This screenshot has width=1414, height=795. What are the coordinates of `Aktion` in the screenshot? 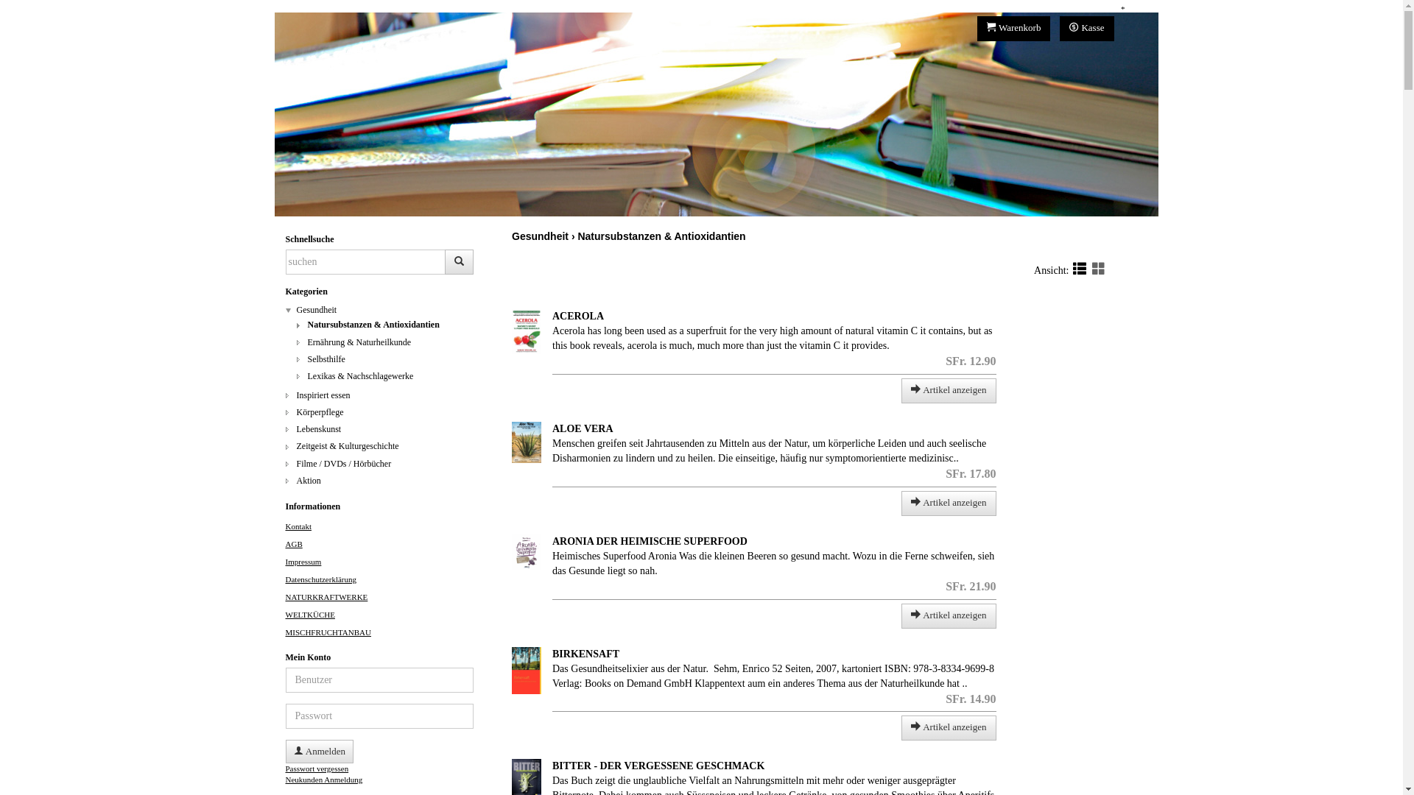 It's located at (380, 481).